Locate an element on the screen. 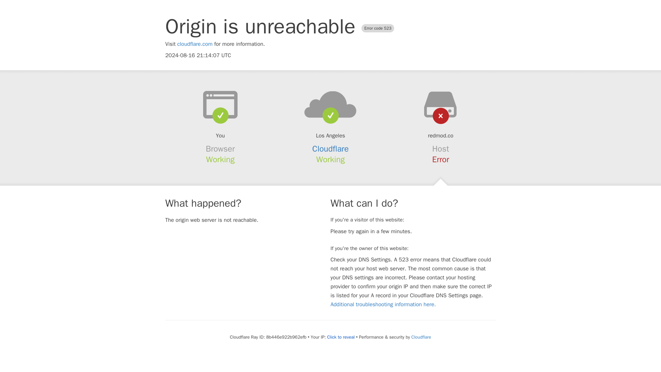 This screenshot has width=661, height=372. Click to reveal is located at coordinates (341, 337).